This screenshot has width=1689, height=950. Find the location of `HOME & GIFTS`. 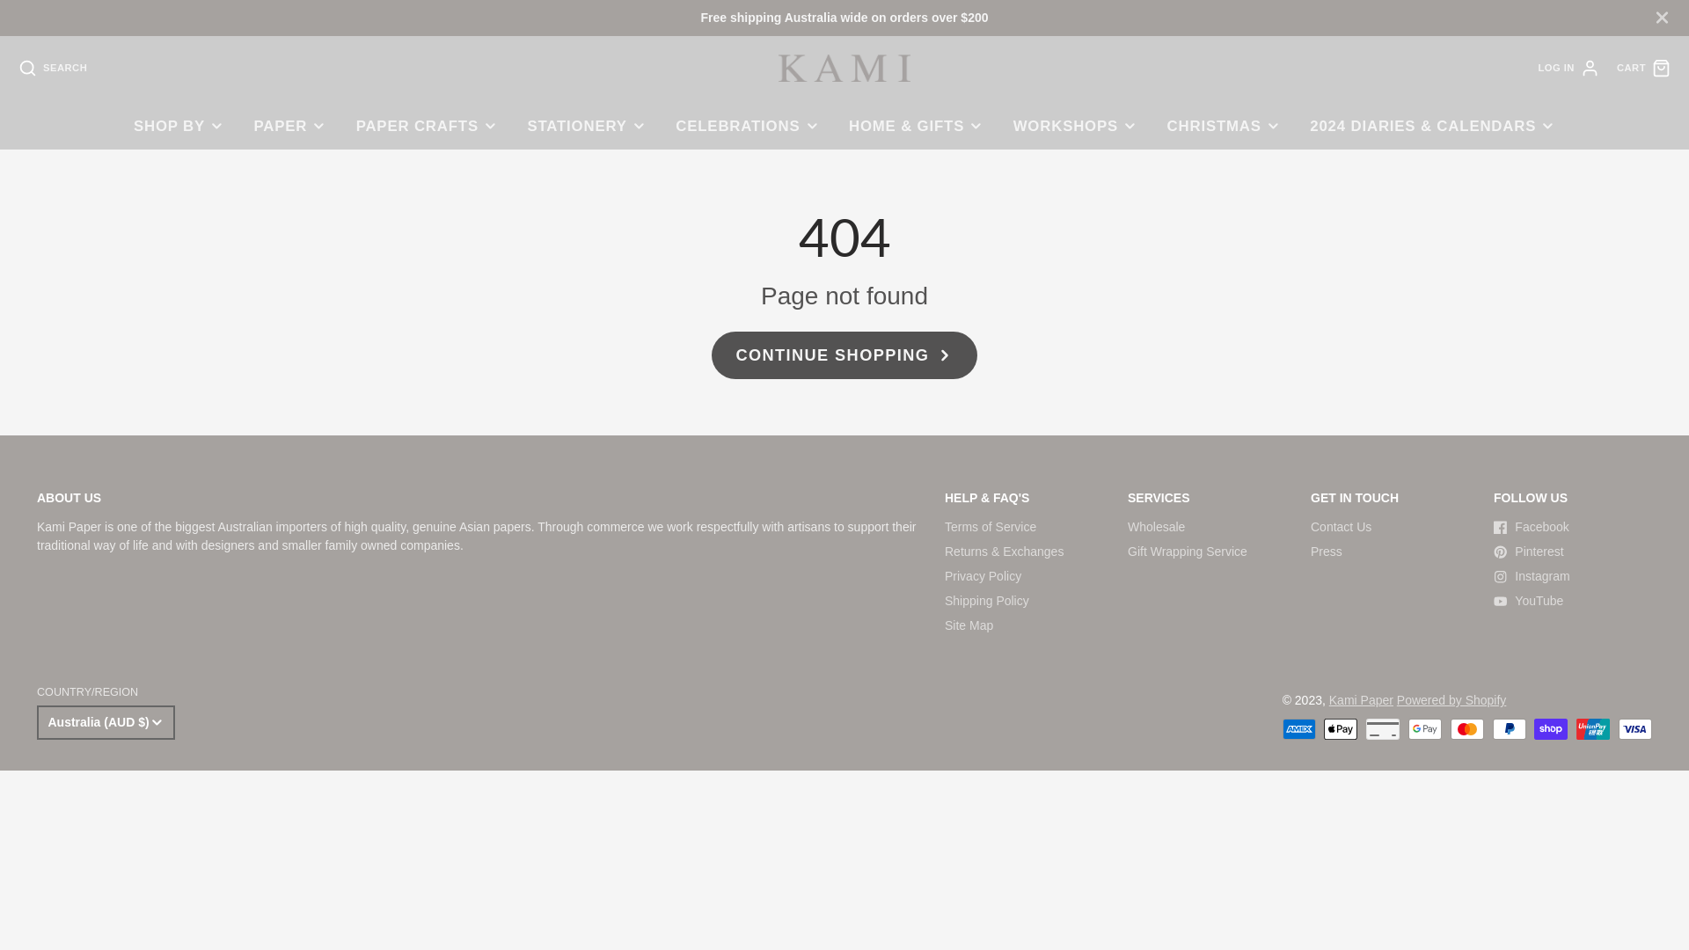

HOME & GIFTS is located at coordinates (917, 127).